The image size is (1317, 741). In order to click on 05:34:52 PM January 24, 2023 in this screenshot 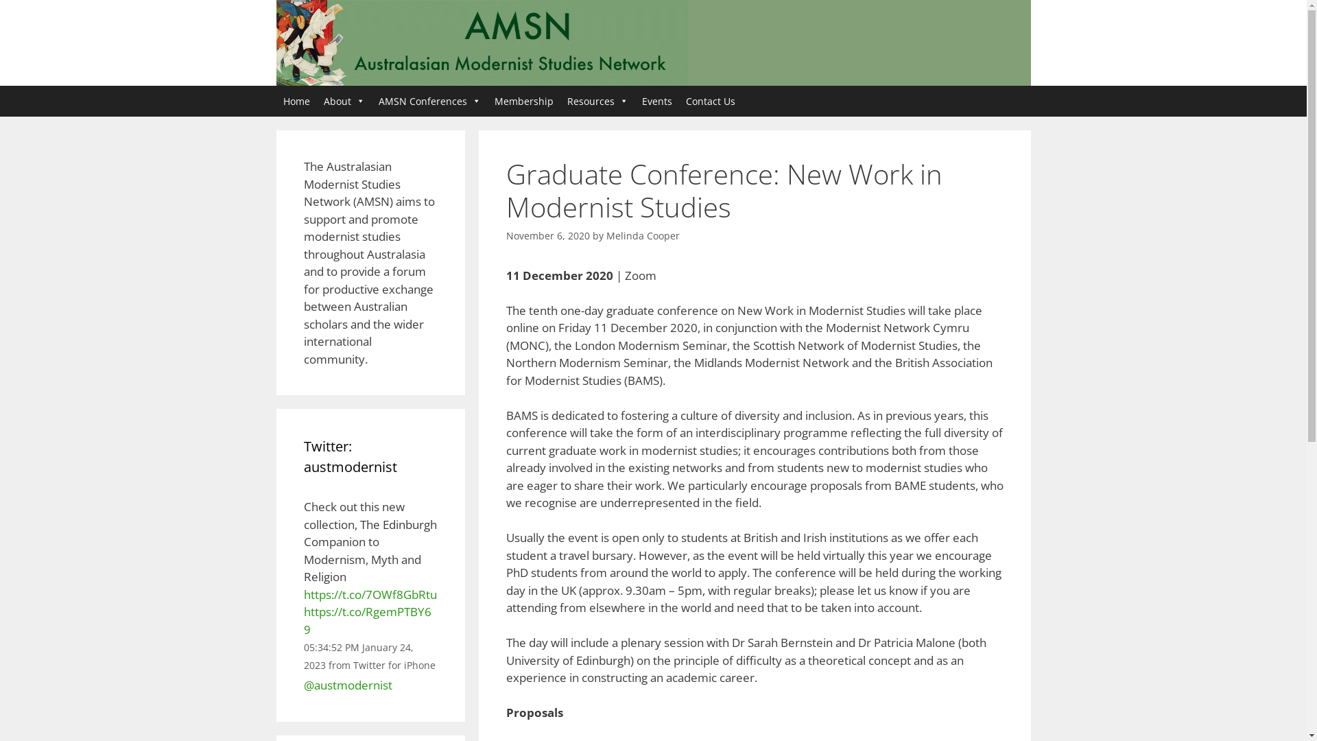, I will do `click(358, 656)`.